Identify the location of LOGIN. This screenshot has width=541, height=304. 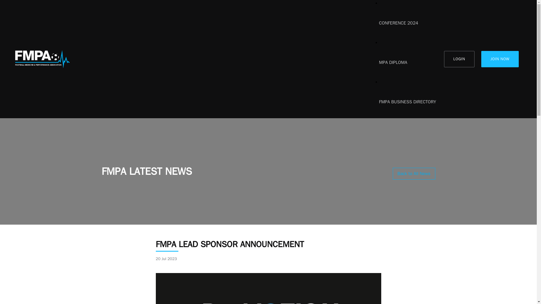
(459, 59).